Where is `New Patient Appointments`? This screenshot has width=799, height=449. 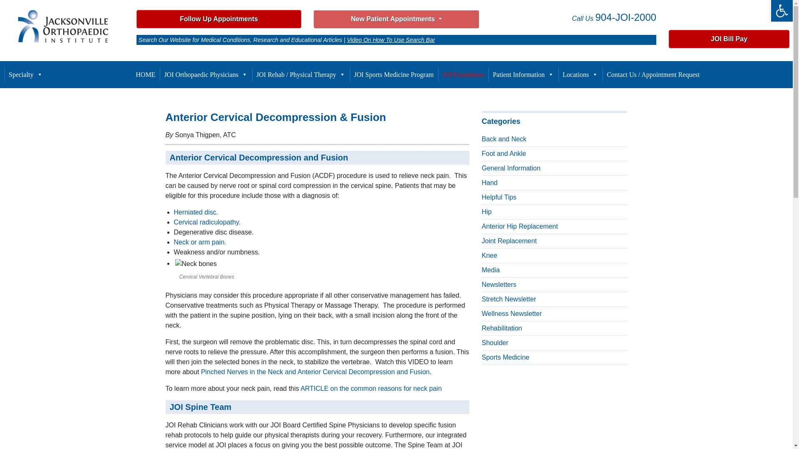 New Patient Appointments is located at coordinates (396, 19).